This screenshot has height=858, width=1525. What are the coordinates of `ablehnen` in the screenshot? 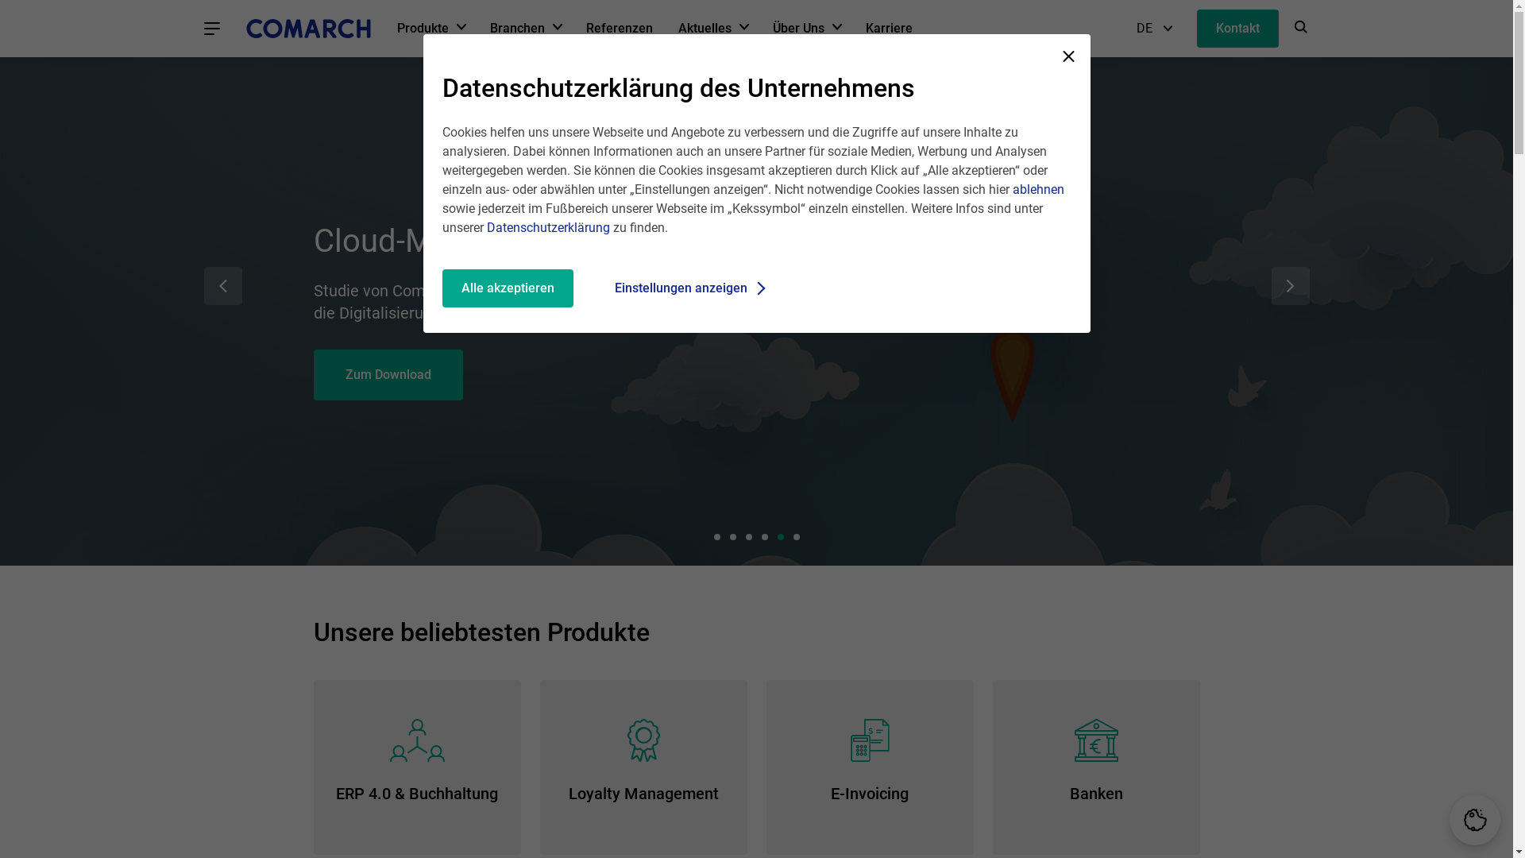 It's located at (1037, 189).